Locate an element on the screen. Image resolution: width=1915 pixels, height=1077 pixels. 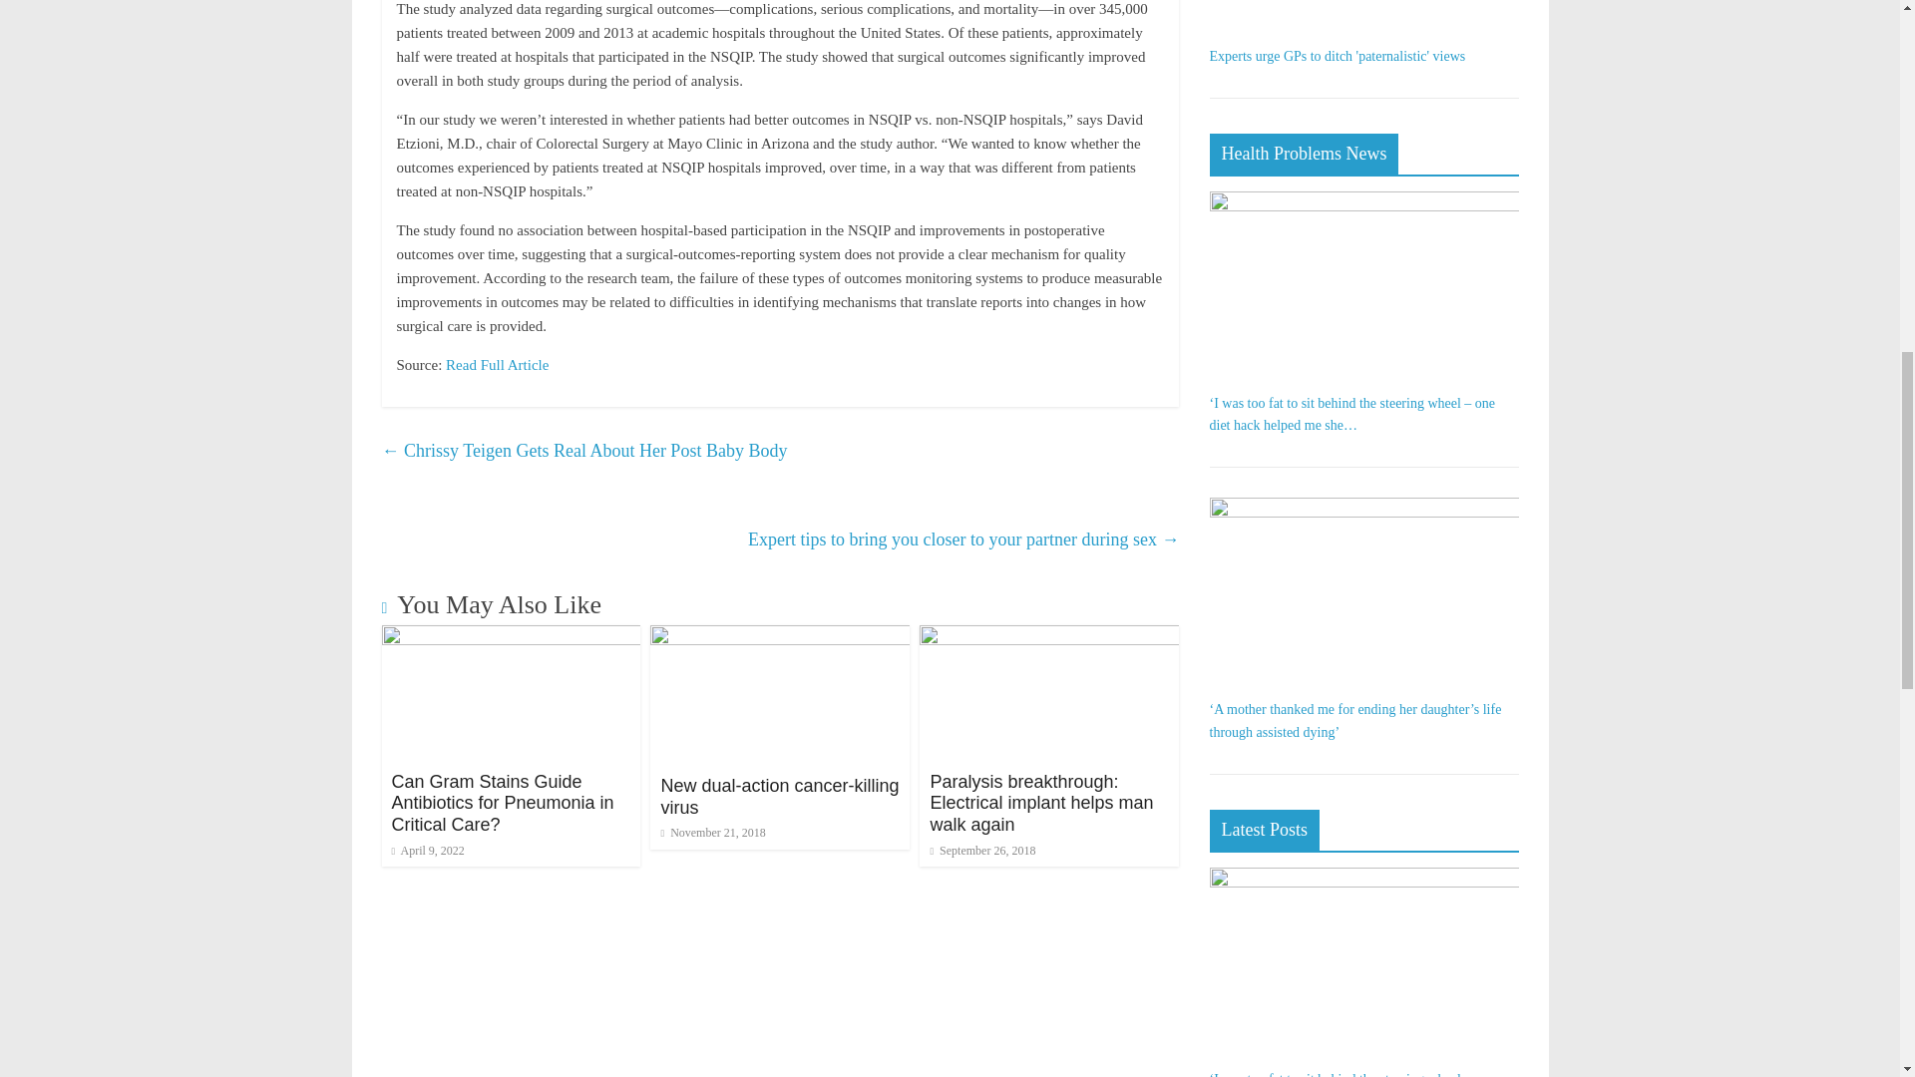
12:07 pm is located at coordinates (981, 850).